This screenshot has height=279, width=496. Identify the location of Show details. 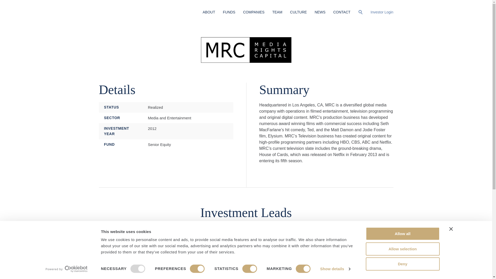
(335, 269).